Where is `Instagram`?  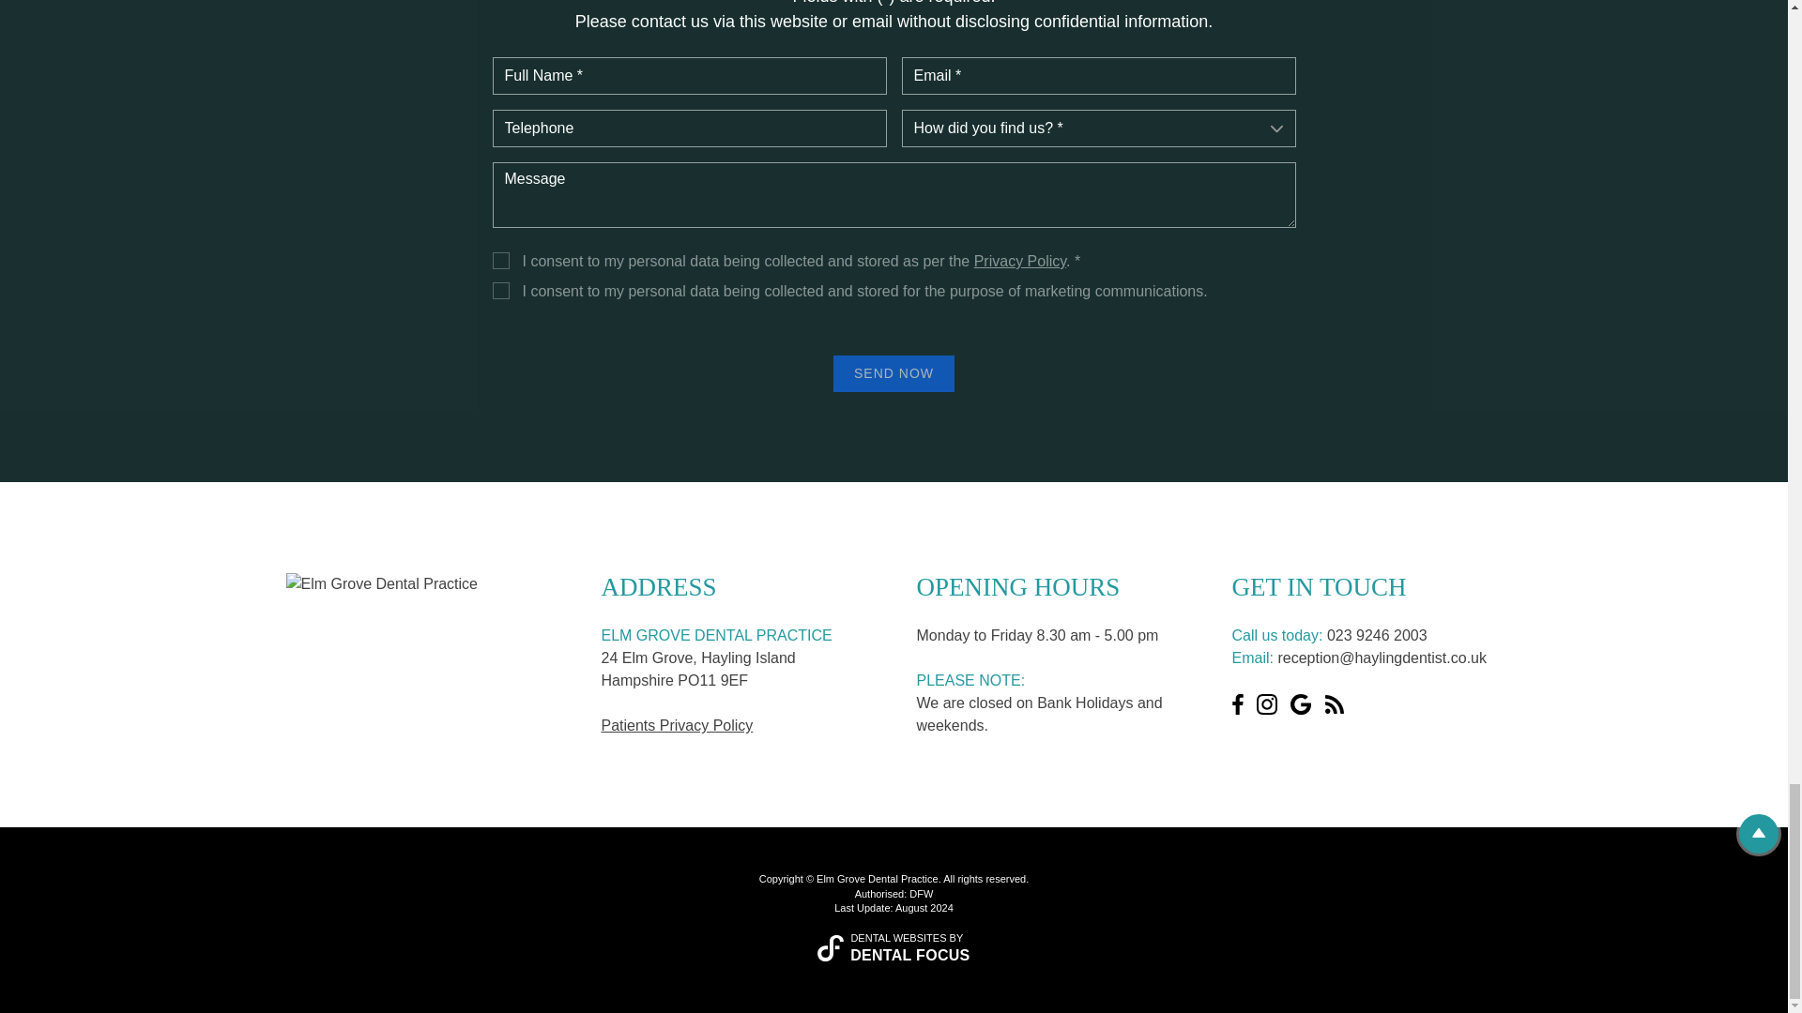 Instagram is located at coordinates (1267, 703).